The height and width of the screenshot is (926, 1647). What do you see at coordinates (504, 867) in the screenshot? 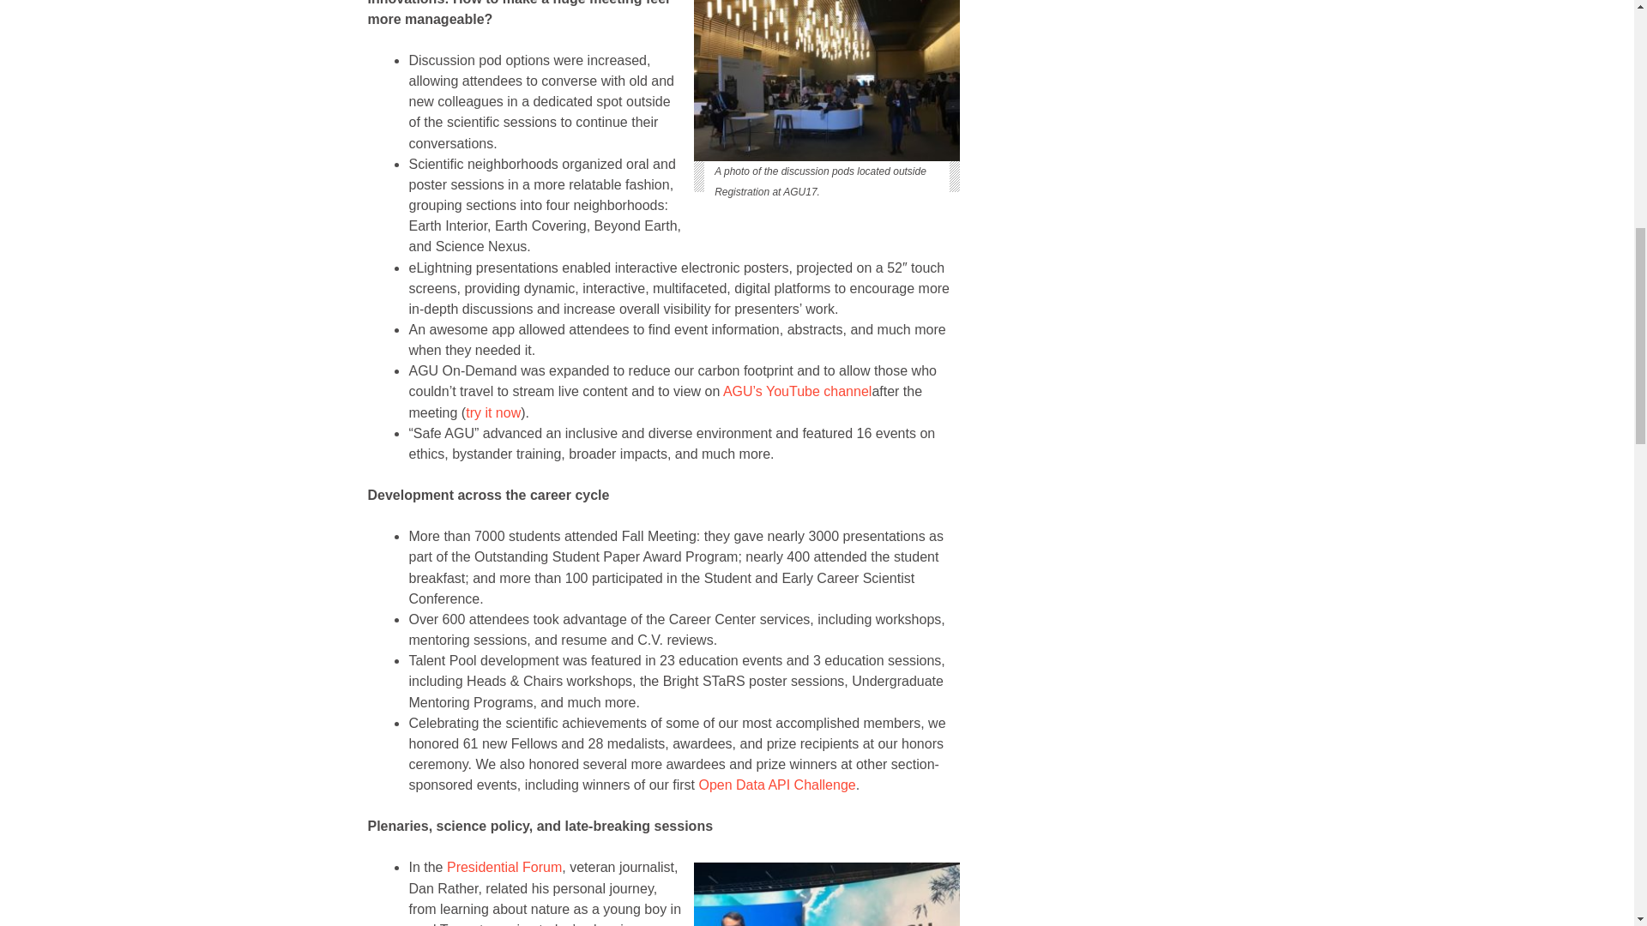
I see `Presidential Forum` at bounding box center [504, 867].